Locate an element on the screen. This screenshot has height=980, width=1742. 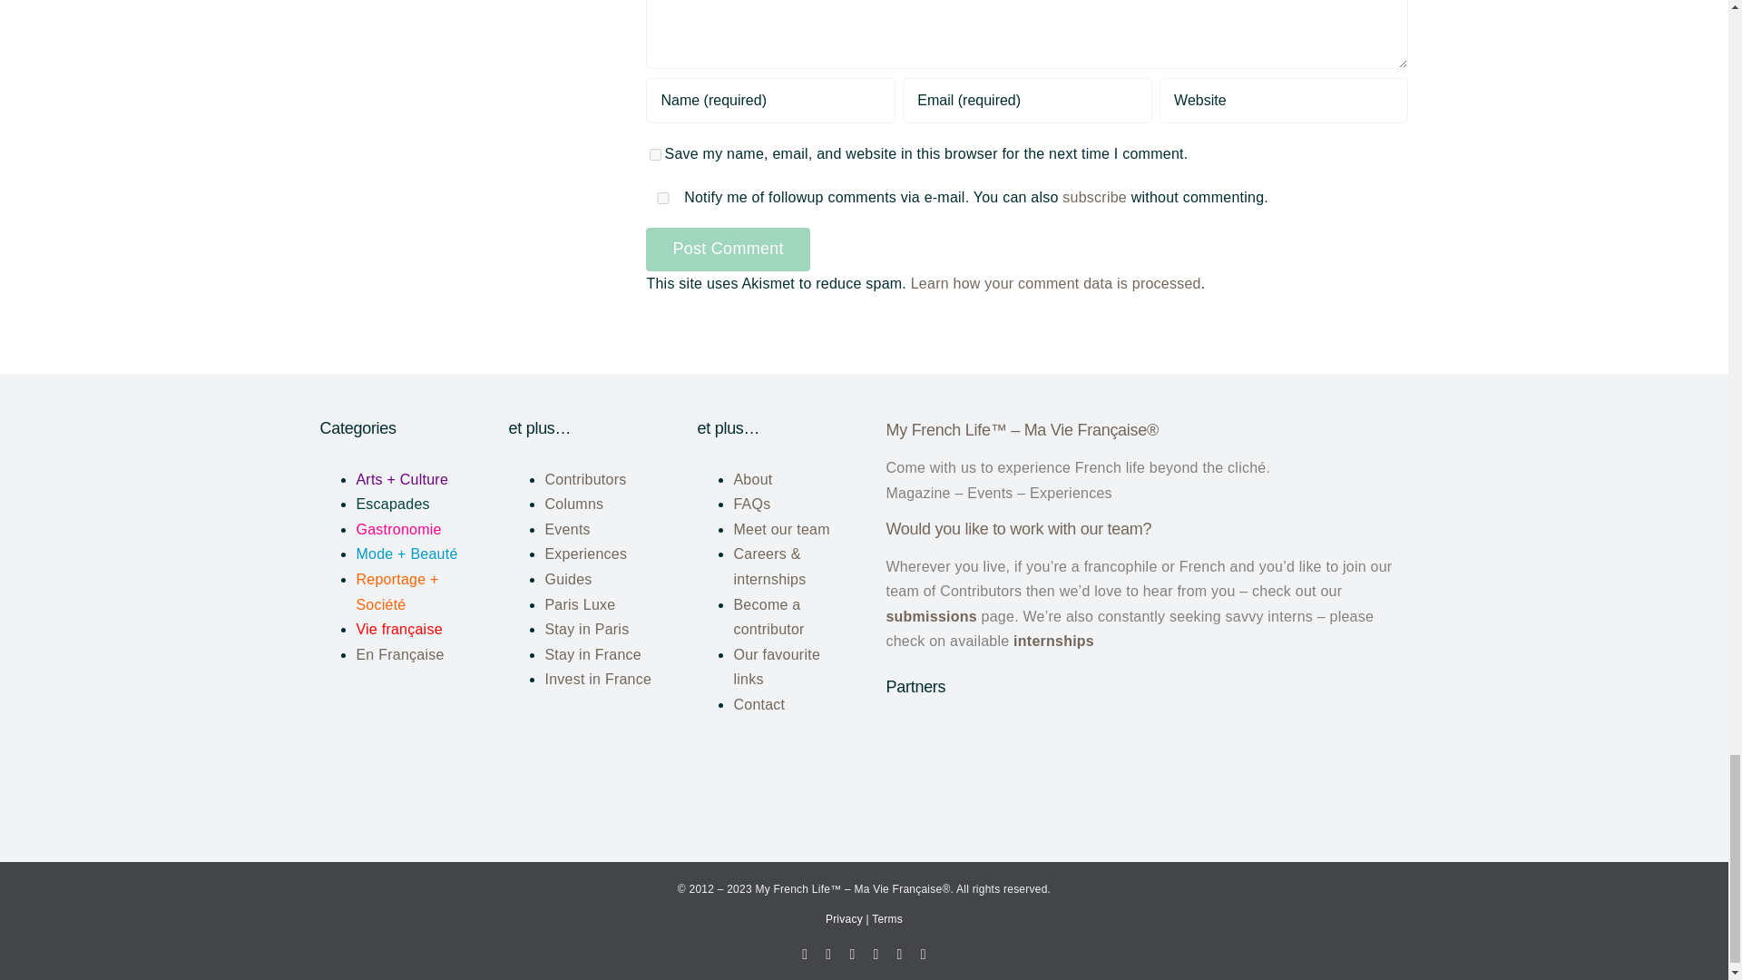
yes is located at coordinates (663, 198).